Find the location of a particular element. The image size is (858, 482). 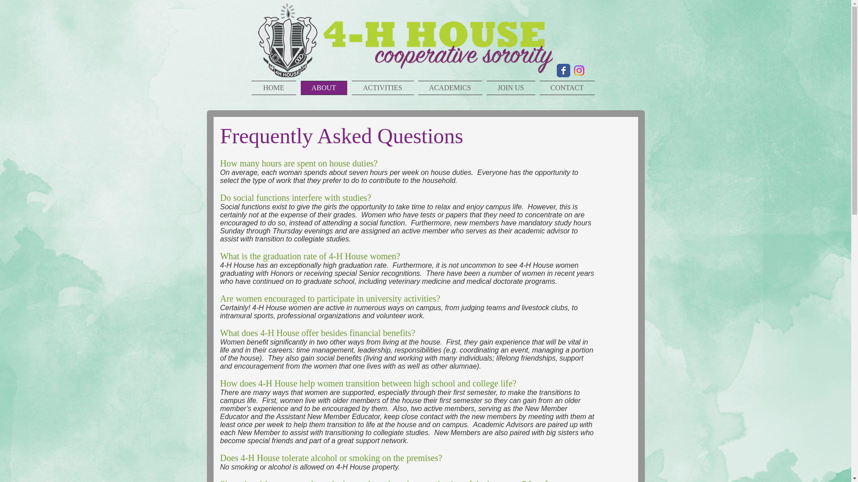

CONTACT is located at coordinates (566, 87).